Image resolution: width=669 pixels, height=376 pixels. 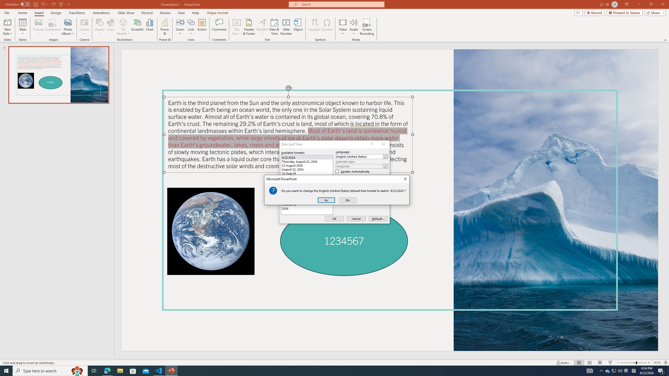 What do you see at coordinates (601, 371) in the screenshot?
I see `Notification Chevron` at bounding box center [601, 371].